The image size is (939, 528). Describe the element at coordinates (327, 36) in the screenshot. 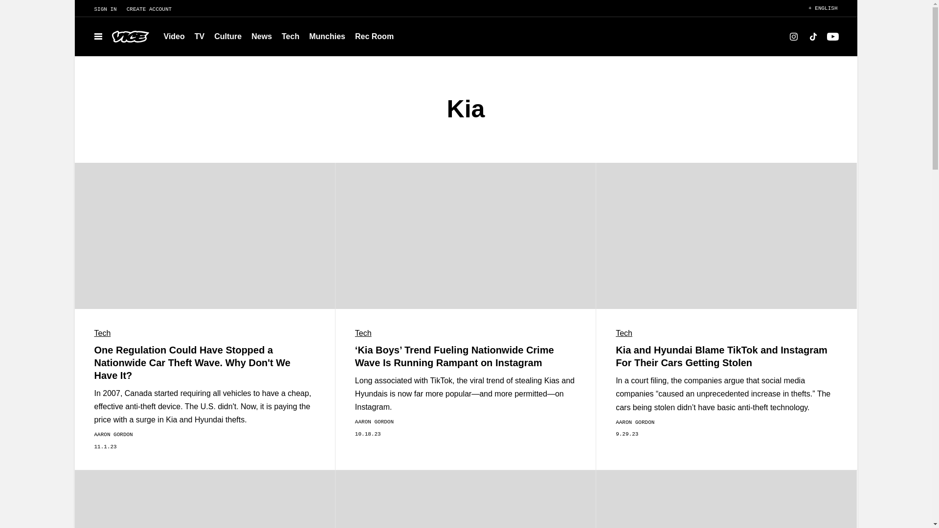

I see `Munchies` at that location.